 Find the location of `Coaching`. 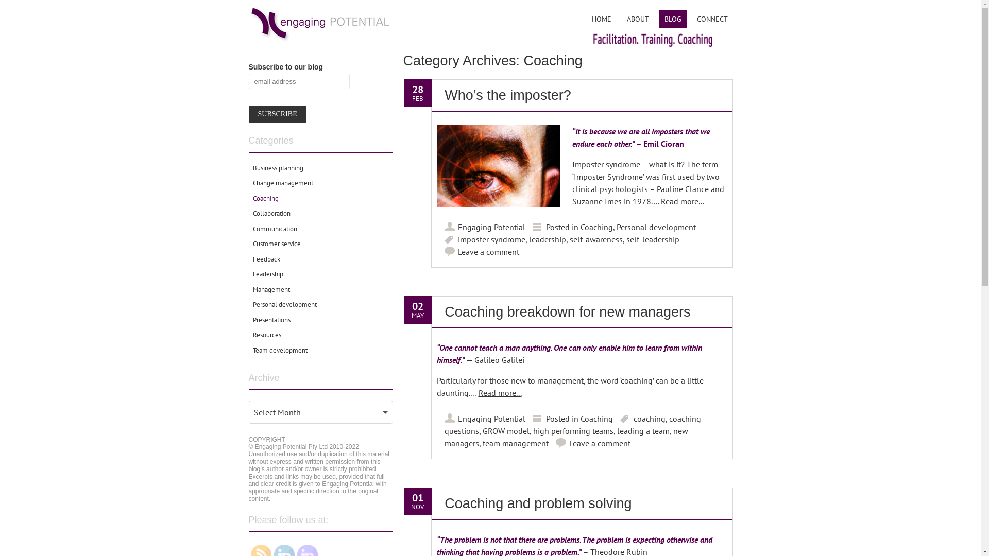

Coaching is located at coordinates (265, 199).